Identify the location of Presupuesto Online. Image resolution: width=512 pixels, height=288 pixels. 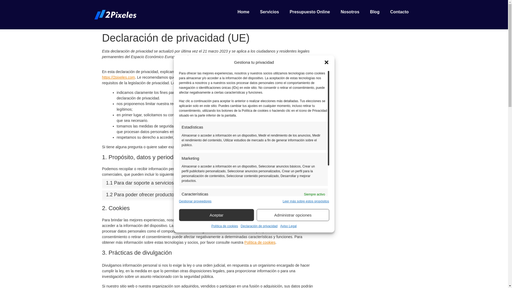
(310, 12).